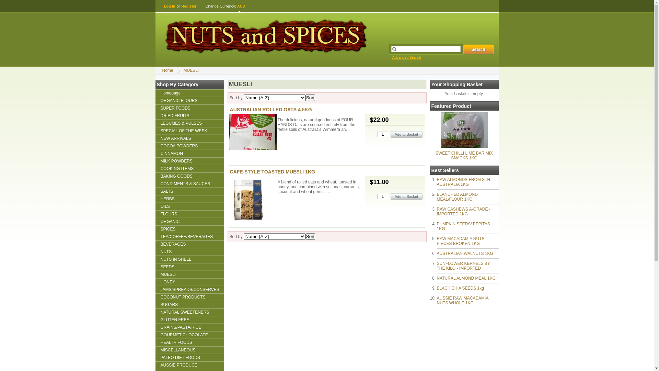  Describe the element at coordinates (464, 156) in the screenshot. I see `SWEET CHILLI LIME BAR MIX SNACKS 1KG` at that location.